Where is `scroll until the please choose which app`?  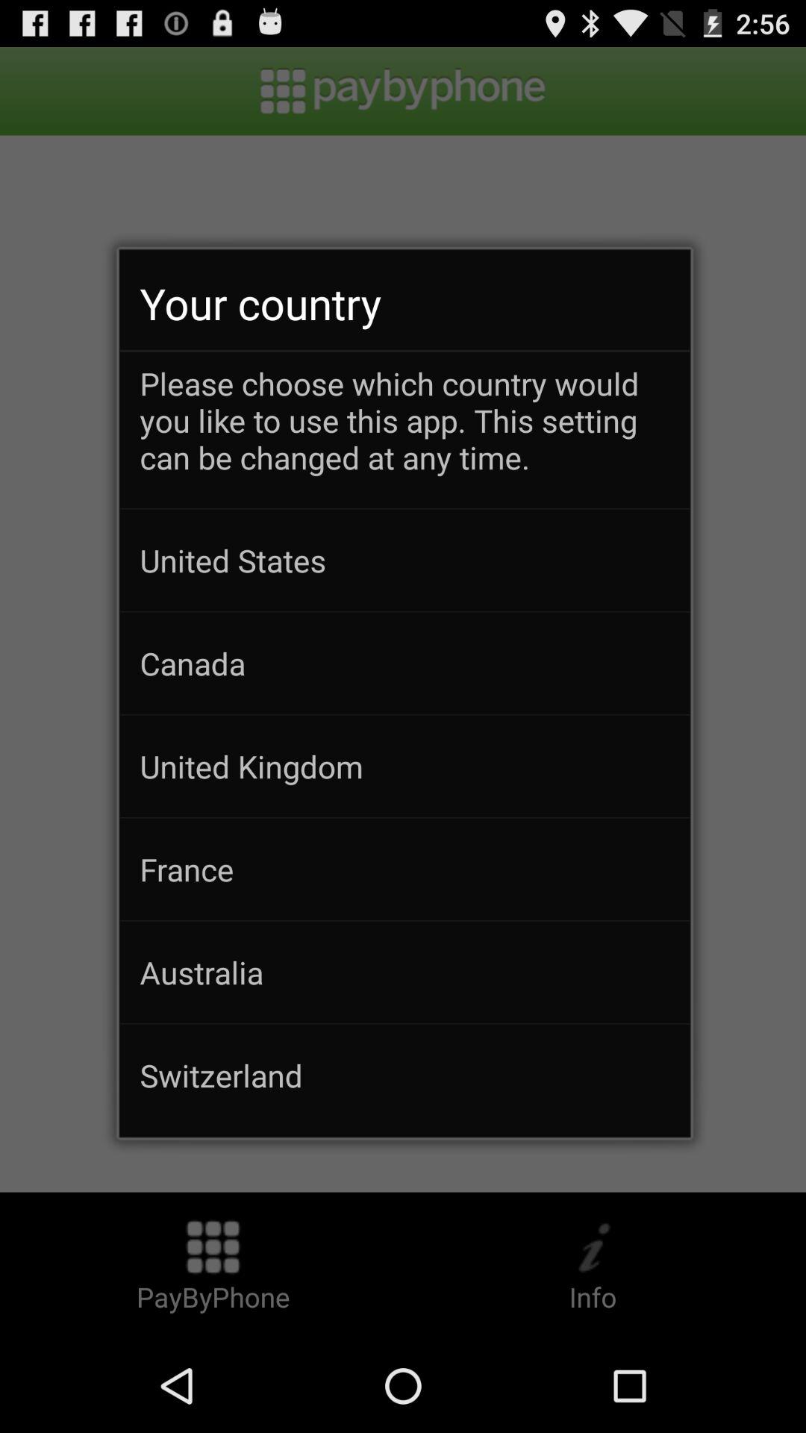
scroll until the please choose which app is located at coordinates (404, 435).